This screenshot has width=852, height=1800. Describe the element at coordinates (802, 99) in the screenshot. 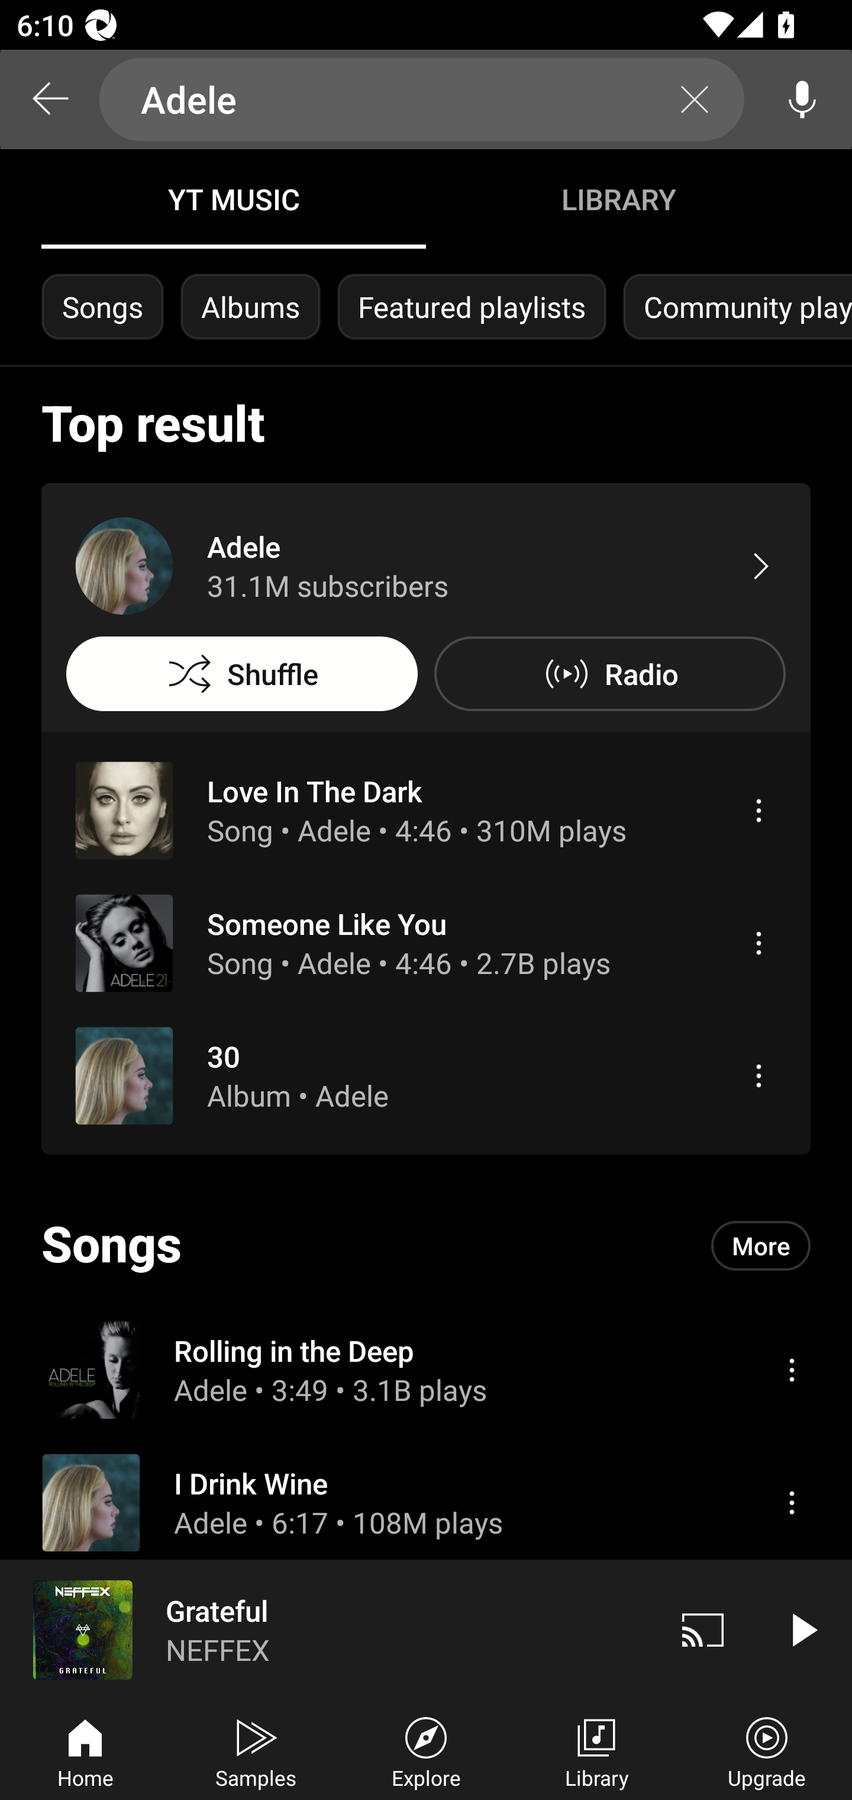

I see `Voice search` at that location.